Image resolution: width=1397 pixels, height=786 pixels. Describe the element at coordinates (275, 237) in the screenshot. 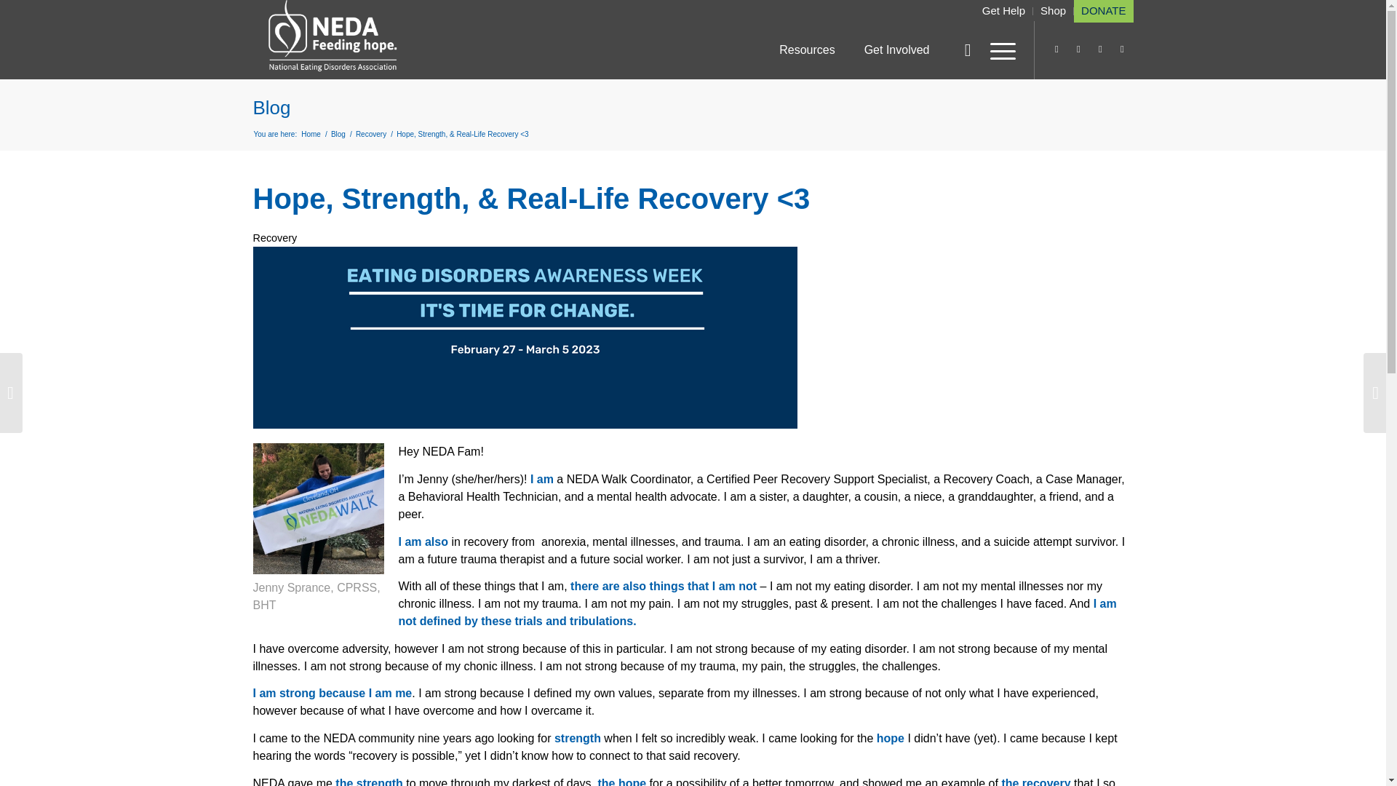

I see `Recovery` at that location.